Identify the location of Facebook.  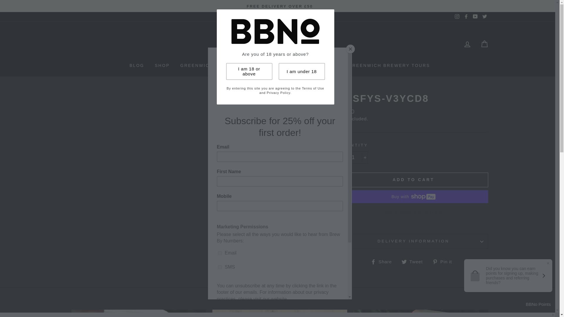
(466, 16).